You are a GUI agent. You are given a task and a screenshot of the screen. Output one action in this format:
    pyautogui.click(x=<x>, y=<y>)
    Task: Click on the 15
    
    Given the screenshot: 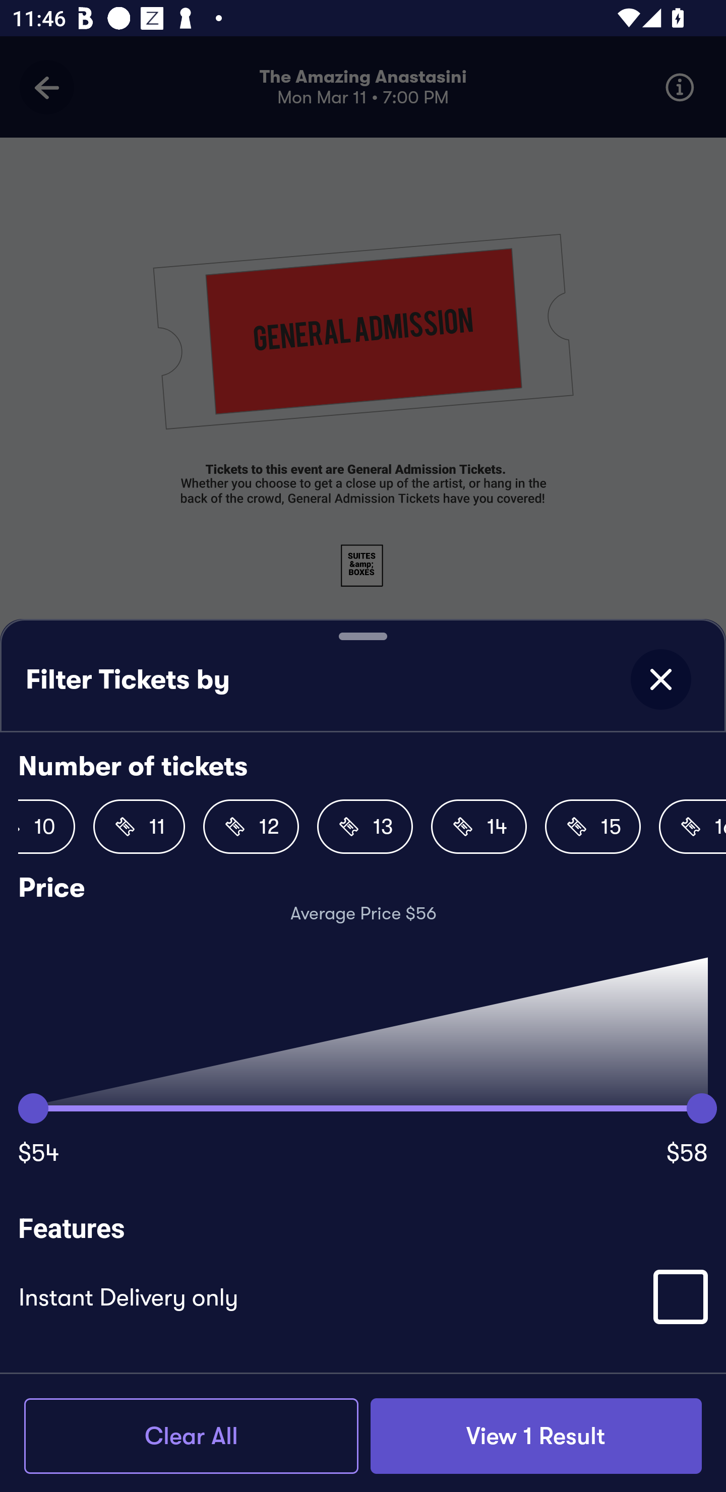 What is the action you would take?
    pyautogui.click(x=593, y=827)
    